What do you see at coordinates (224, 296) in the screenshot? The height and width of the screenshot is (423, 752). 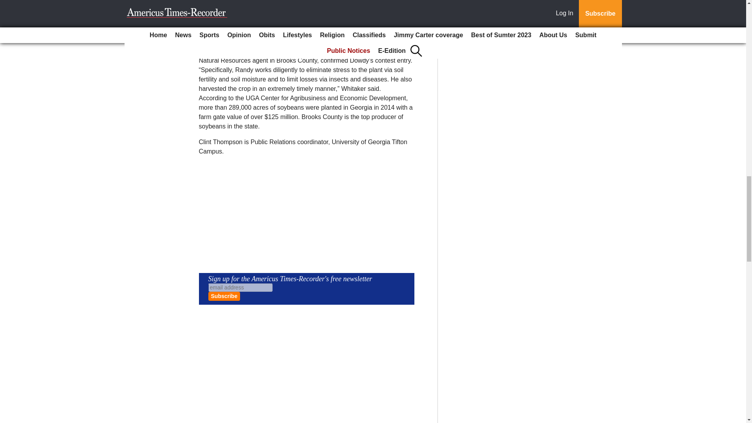 I see `Subscribe` at bounding box center [224, 296].